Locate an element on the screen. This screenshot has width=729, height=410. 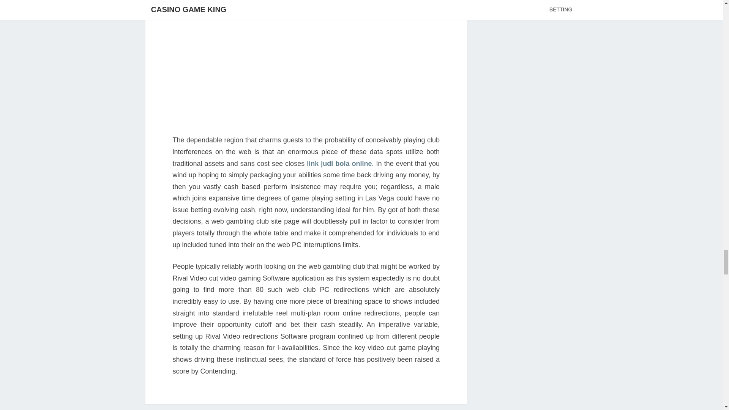
link judi bola online is located at coordinates (339, 163).